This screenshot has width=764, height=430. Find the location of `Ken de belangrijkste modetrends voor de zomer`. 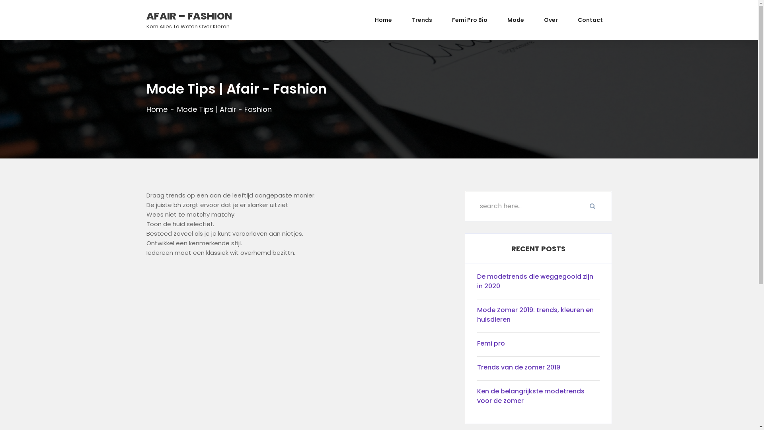

Ken de belangrijkste modetrends voor de zomer is located at coordinates (538, 398).